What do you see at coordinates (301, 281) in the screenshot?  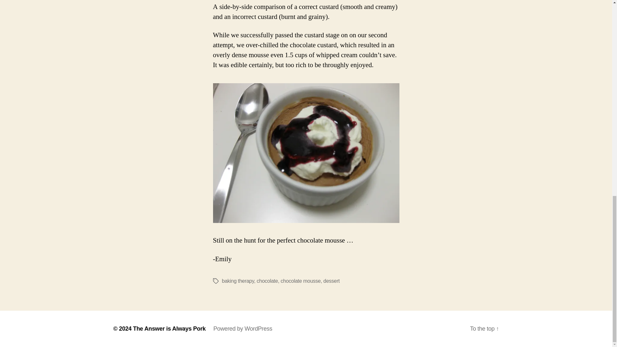 I see `chocolate mousse` at bounding box center [301, 281].